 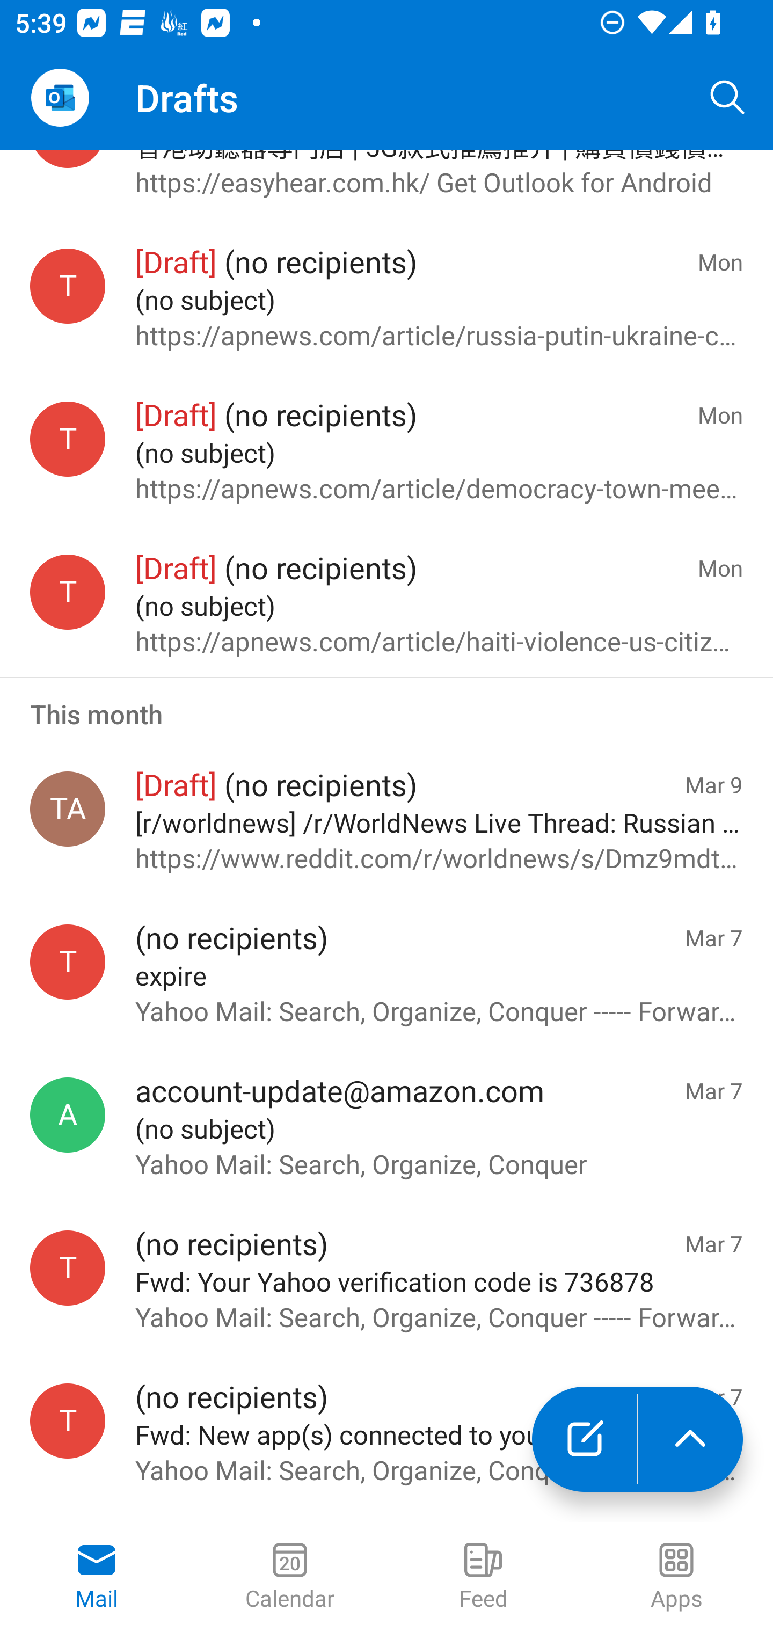 I want to click on testappium002@outlook.com, so click(x=68, y=1421).